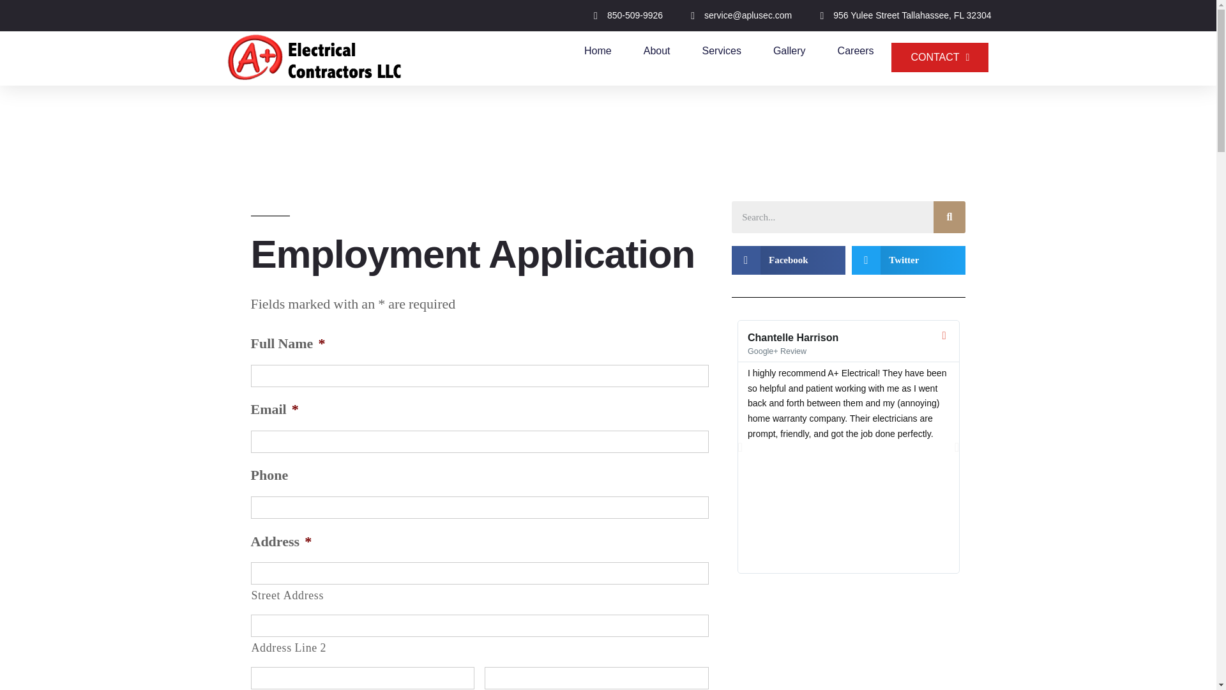 This screenshot has height=690, width=1226. What do you see at coordinates (939, 57) in the screenshot?
I see `CONTACT` at bounding box center [939, 57].